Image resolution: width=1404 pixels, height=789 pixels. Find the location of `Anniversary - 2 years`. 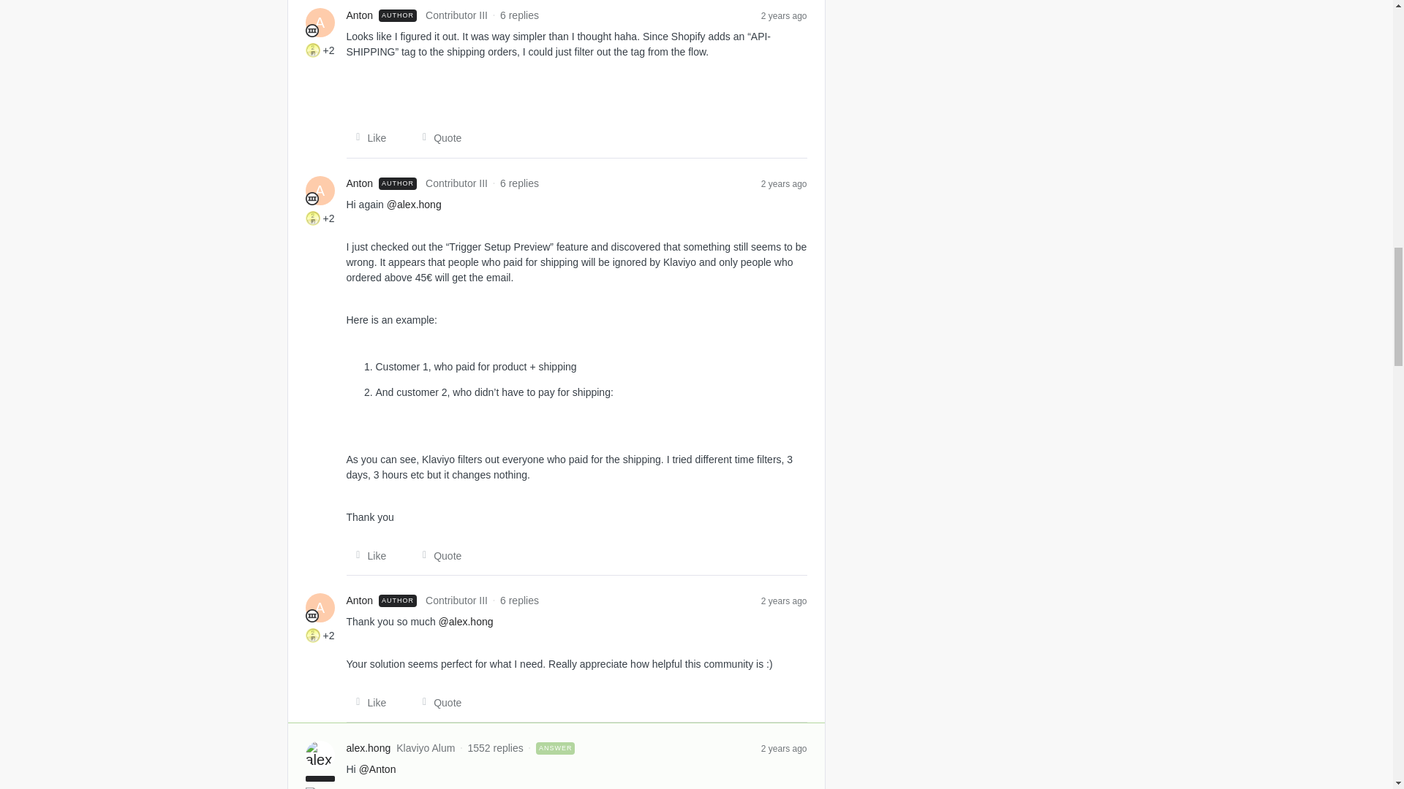

Anniversary - 2 years is located at coordinates (313, 218).